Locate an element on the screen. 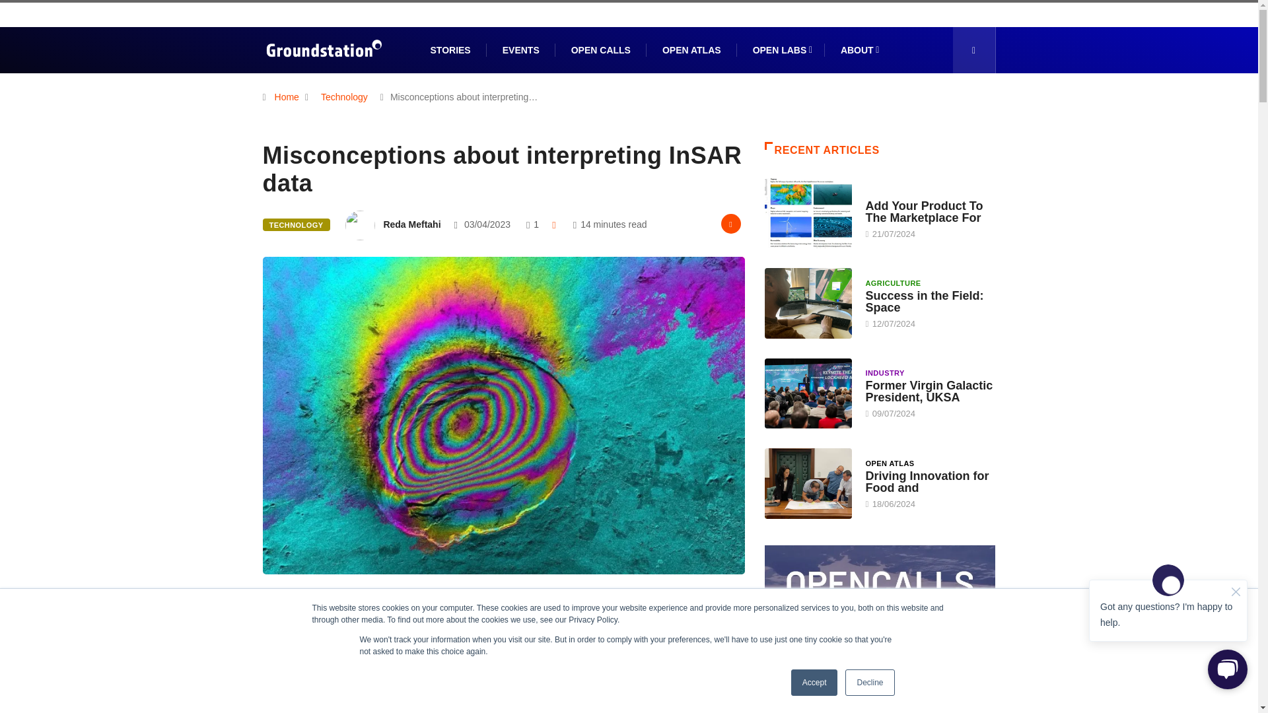  Success in the Field: Space for Water and Food Security is located at coordinates (924, 302).